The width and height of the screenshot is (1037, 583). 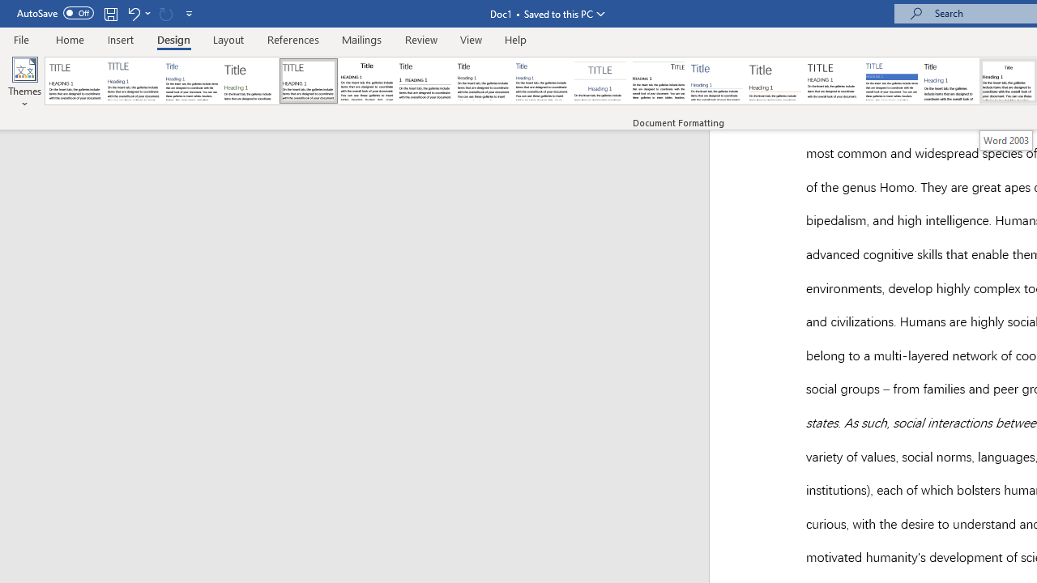 I want to click on Lines (Distinctive), so click(x=658, y=81).